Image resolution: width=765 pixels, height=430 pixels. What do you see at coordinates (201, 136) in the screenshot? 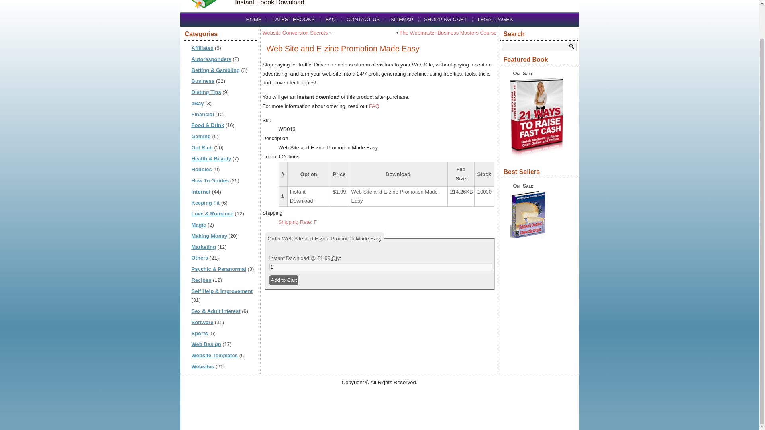
I see `Gaming` at bounding box center [201, 136].